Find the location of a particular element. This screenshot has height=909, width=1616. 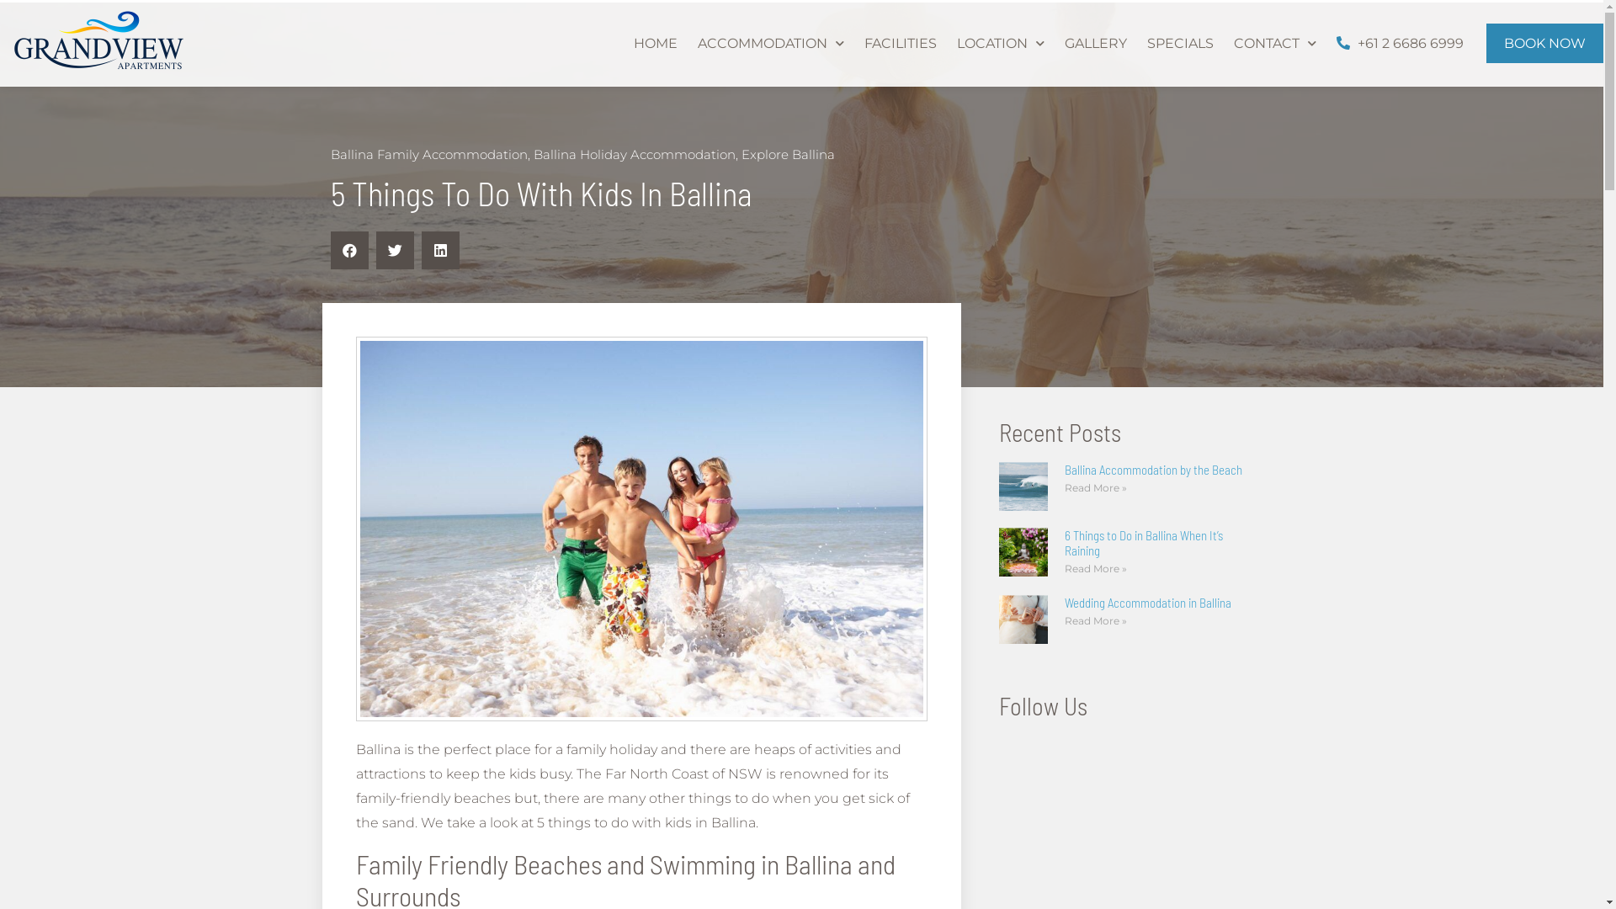

+61 2 6686 6999 is located at coordinates (1401, 44).